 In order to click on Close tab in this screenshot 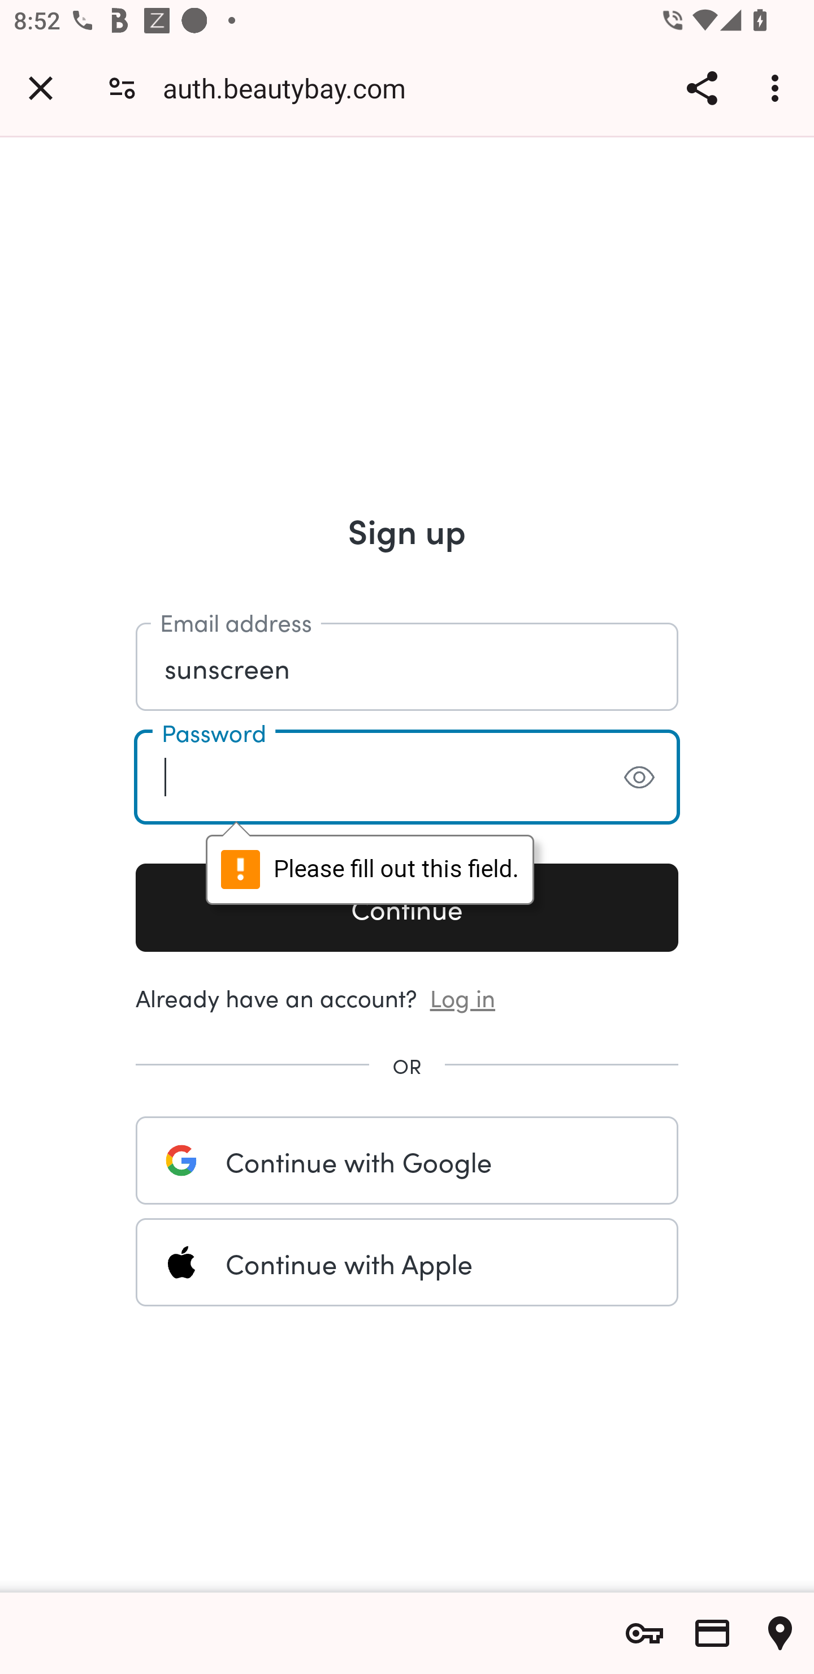, I will do `click(41, 88)`.